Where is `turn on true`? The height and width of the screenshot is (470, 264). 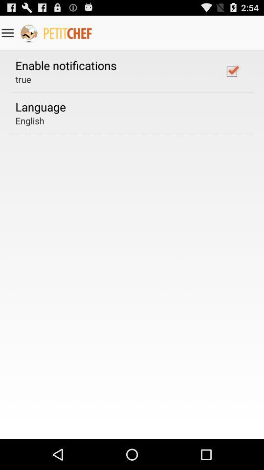
turn on true is located at coordinates (23, 79).